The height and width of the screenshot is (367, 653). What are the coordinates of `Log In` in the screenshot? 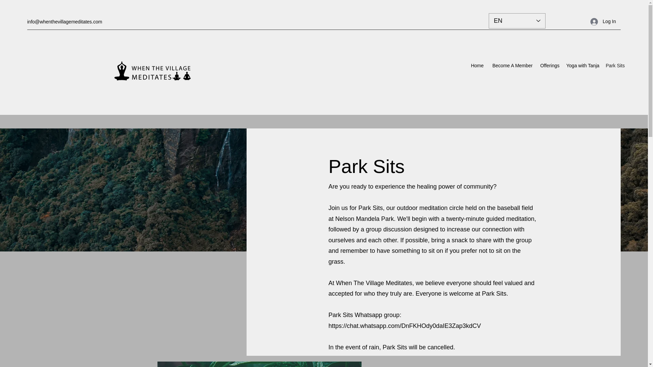 It's located at (603, 22).